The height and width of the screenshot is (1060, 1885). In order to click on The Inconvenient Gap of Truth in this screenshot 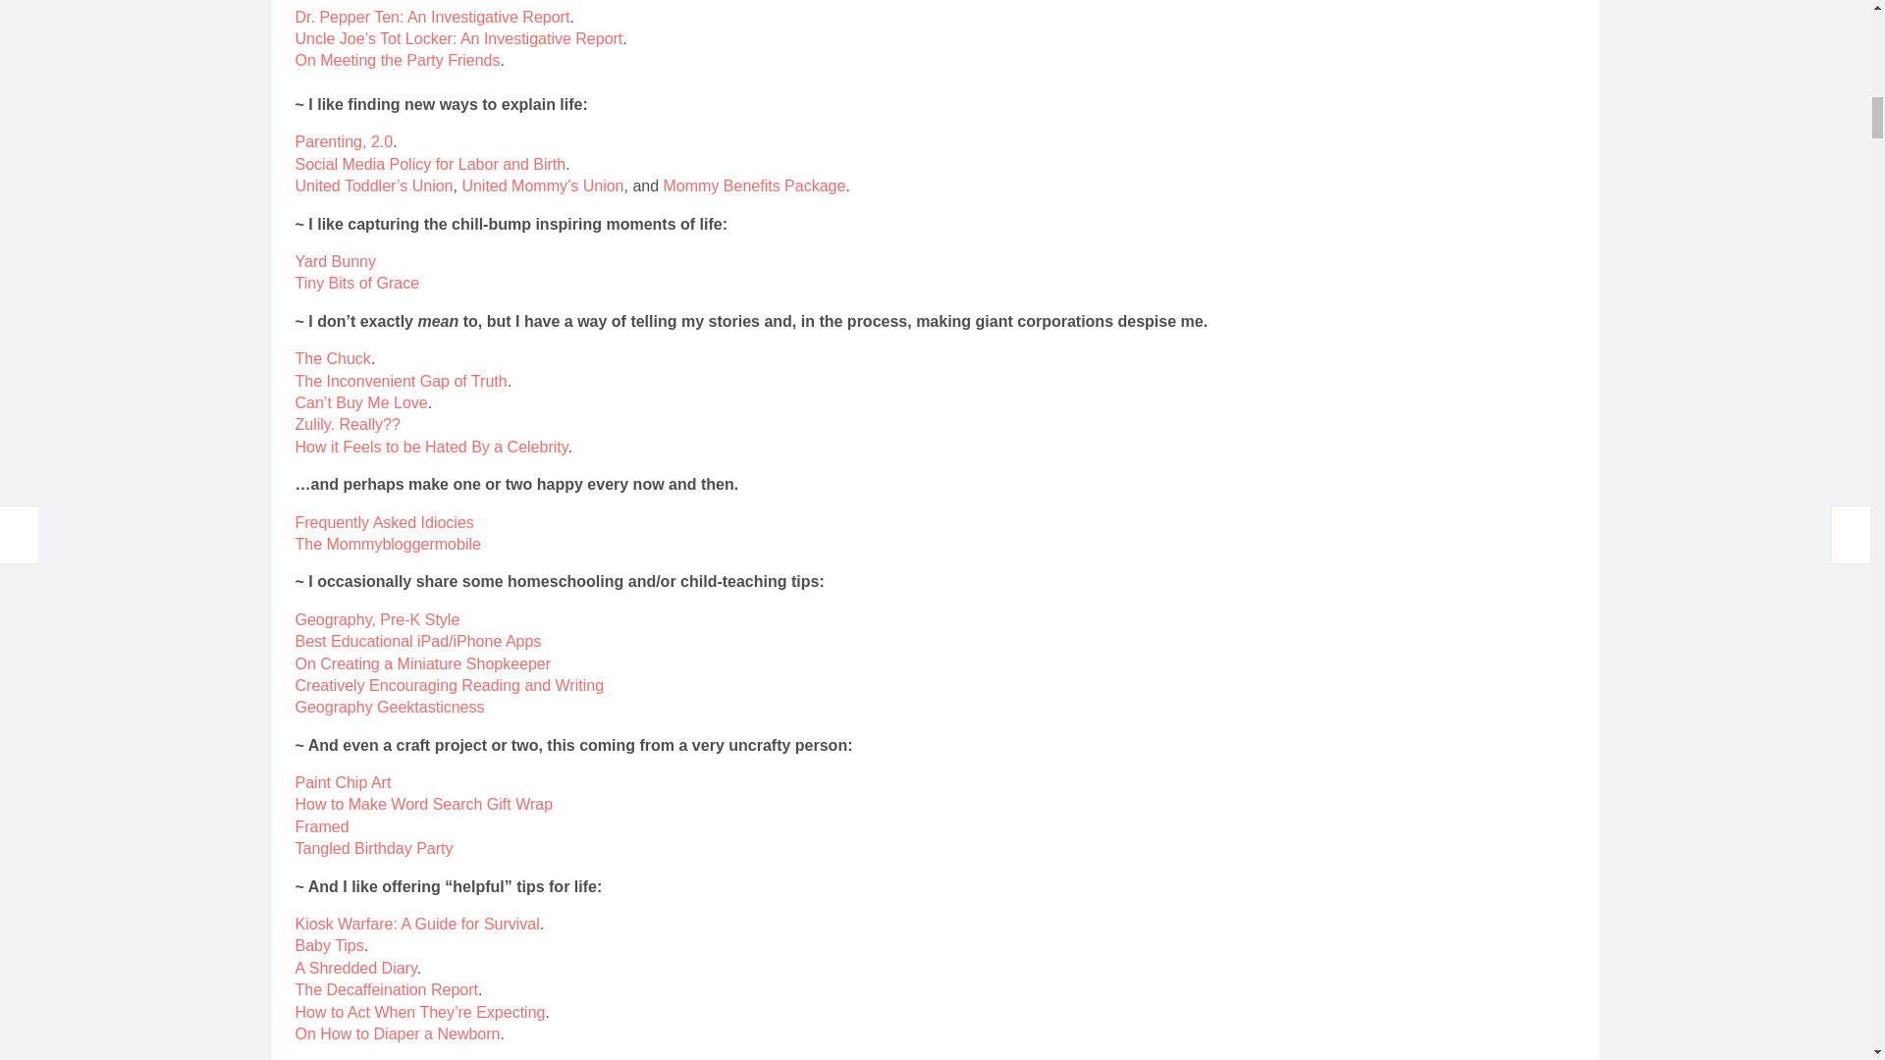, I will do `click(401, 381)`.